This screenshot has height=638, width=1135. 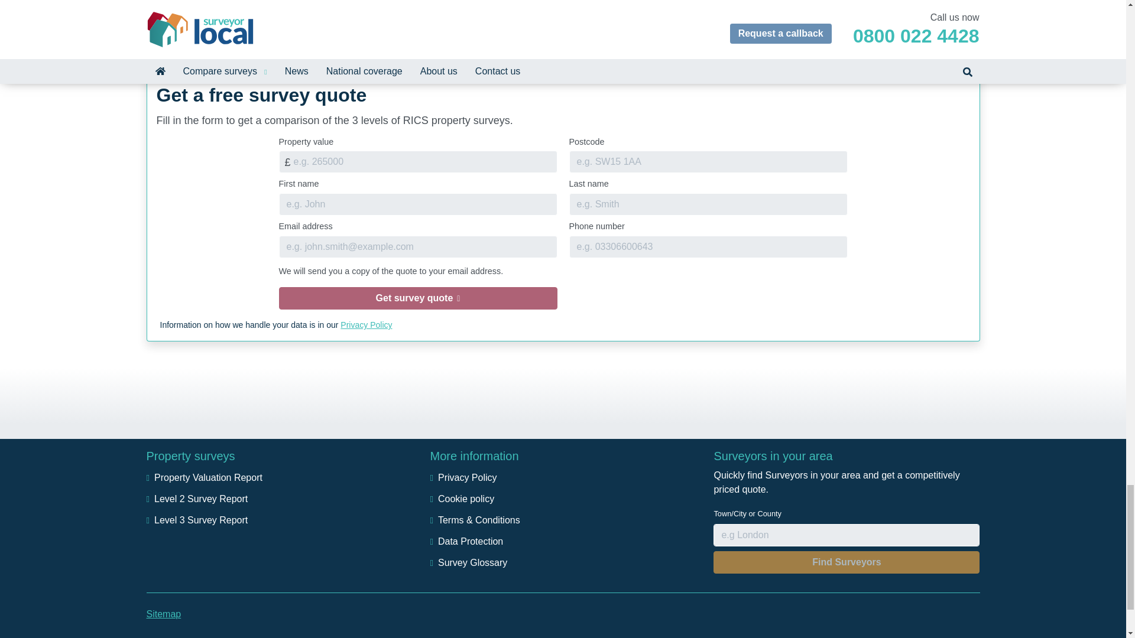 What do you see at coordinates (468, 562) in the screenshot?
I see `Survey Glossary` at bounding box center [468, 562].